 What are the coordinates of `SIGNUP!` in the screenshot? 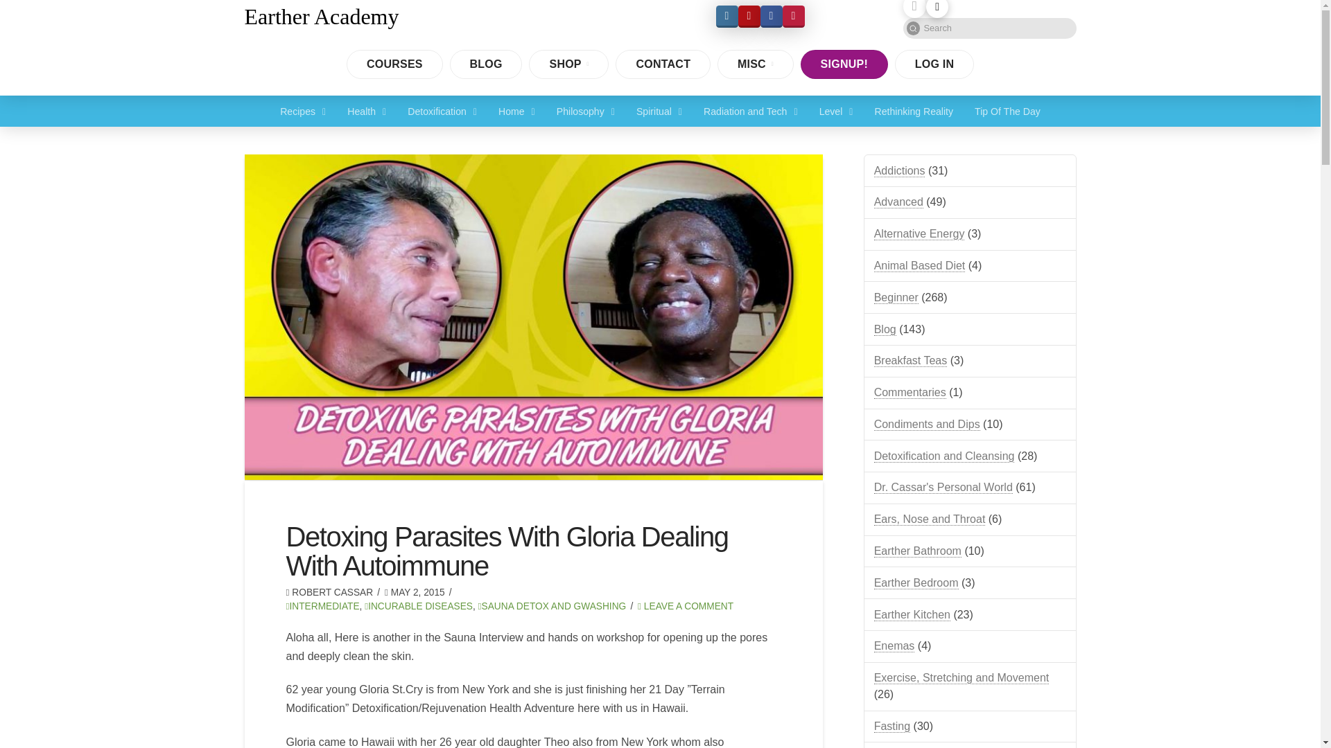 It's located at (844, 64).